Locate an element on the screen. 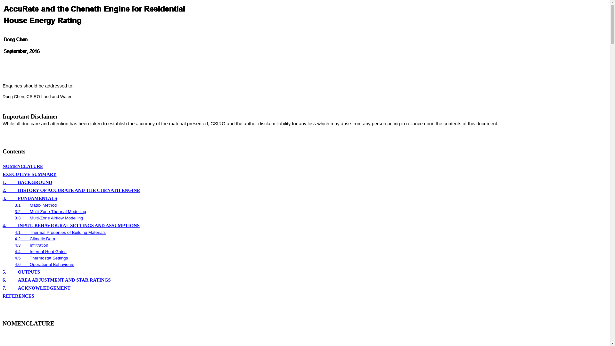 The image size is (615, 346). 4.3       Infiltration is located at coordinates (31, 245).